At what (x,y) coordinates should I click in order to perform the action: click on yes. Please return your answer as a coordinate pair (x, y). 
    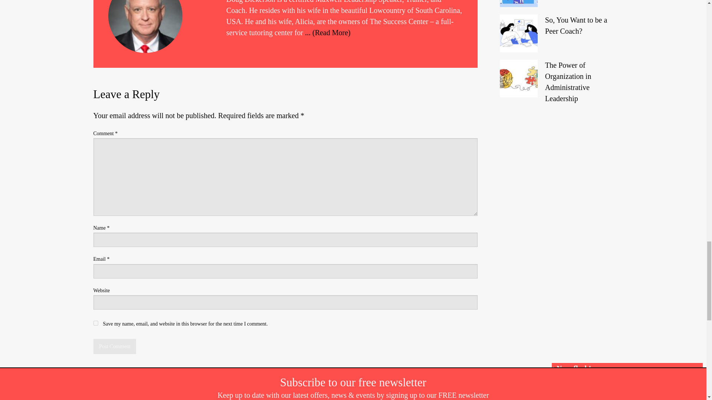
    Looking at the image, I should click on (96, 323).